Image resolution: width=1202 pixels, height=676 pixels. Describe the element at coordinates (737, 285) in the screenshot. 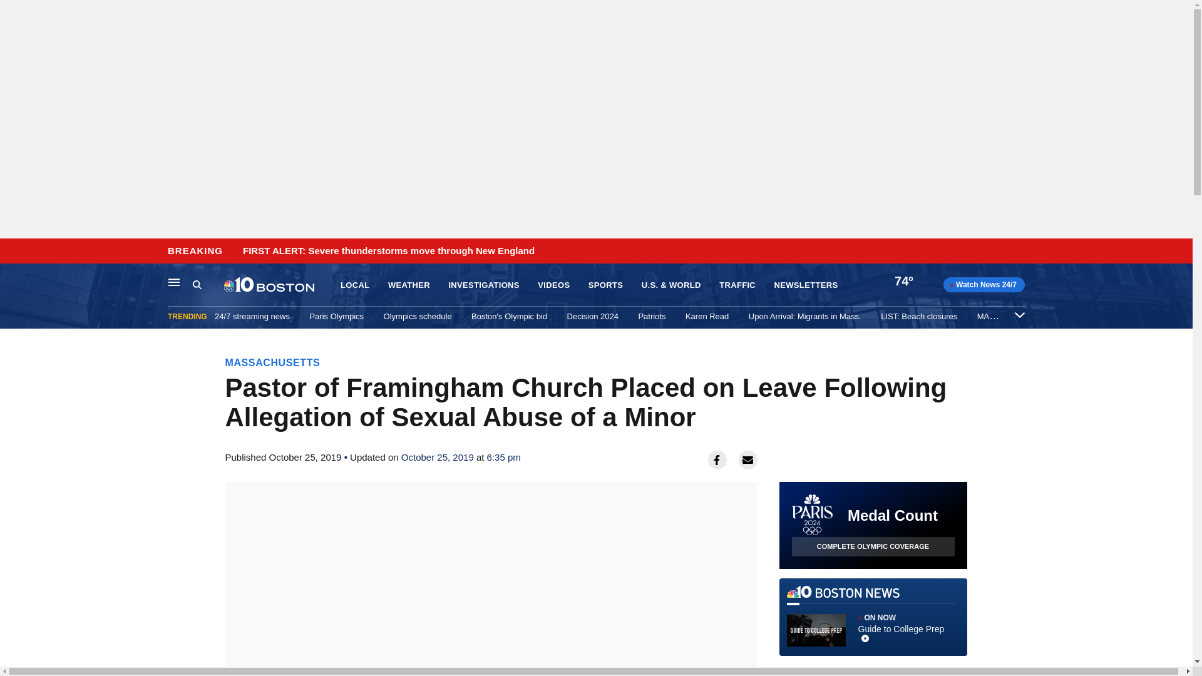

I see `TRAFFIC` at that location.